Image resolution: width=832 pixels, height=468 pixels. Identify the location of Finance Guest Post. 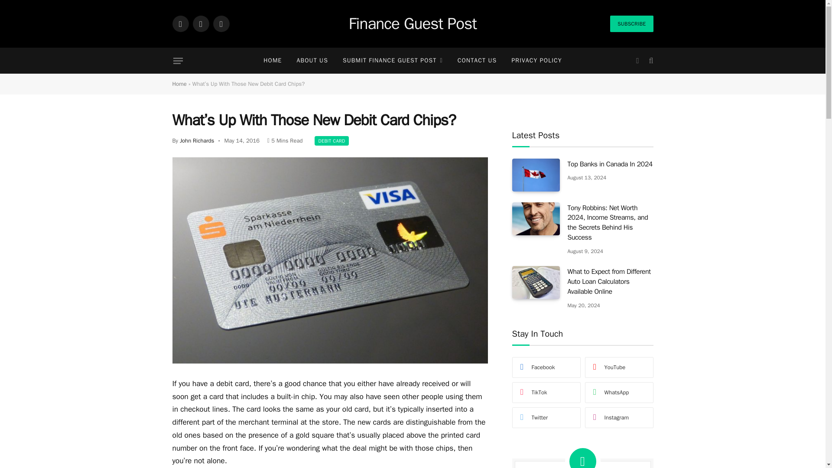
(413, 24).